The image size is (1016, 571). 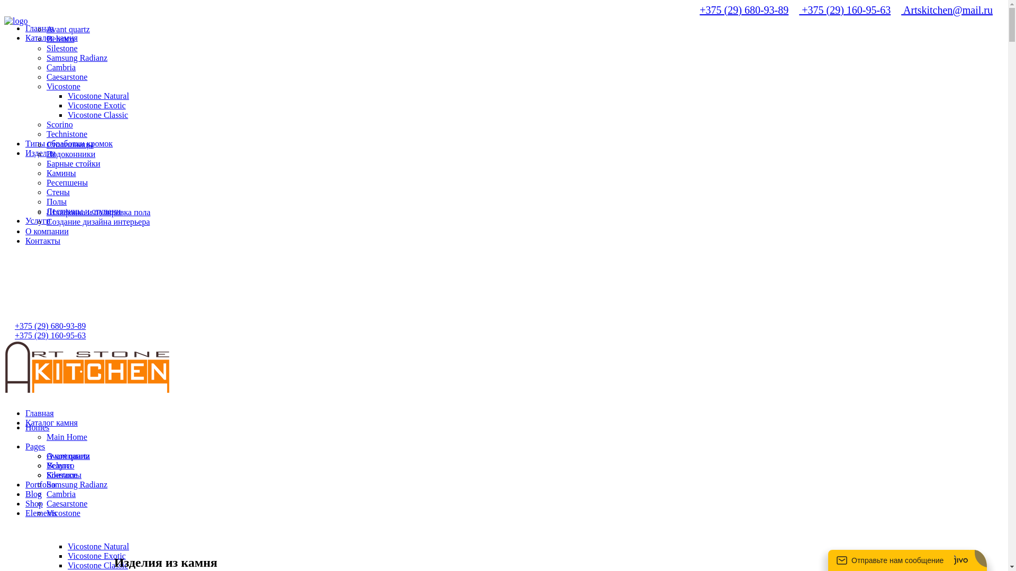 What do you see at coordinates (98, 115) in the screenshot?
I see `Vicostone Classic` at bounding box center [98, 115].